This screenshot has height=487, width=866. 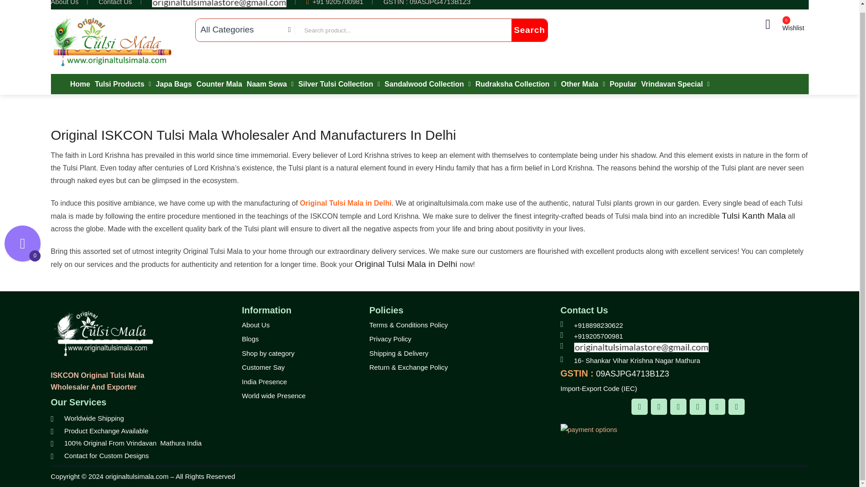 What do you see at coordinates (101, 334) in the screenshot?
I see `originaltulsimala.com` at bounding box center [101, 334].